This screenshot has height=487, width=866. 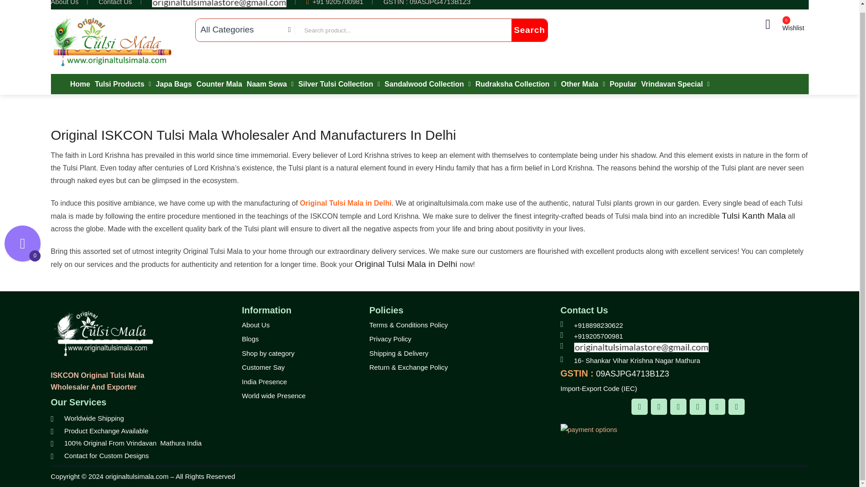 What do you see at coordinates (101, 334) in the screenshot?
I see `originaltulsimala.com` at bounding box center [101, 334].